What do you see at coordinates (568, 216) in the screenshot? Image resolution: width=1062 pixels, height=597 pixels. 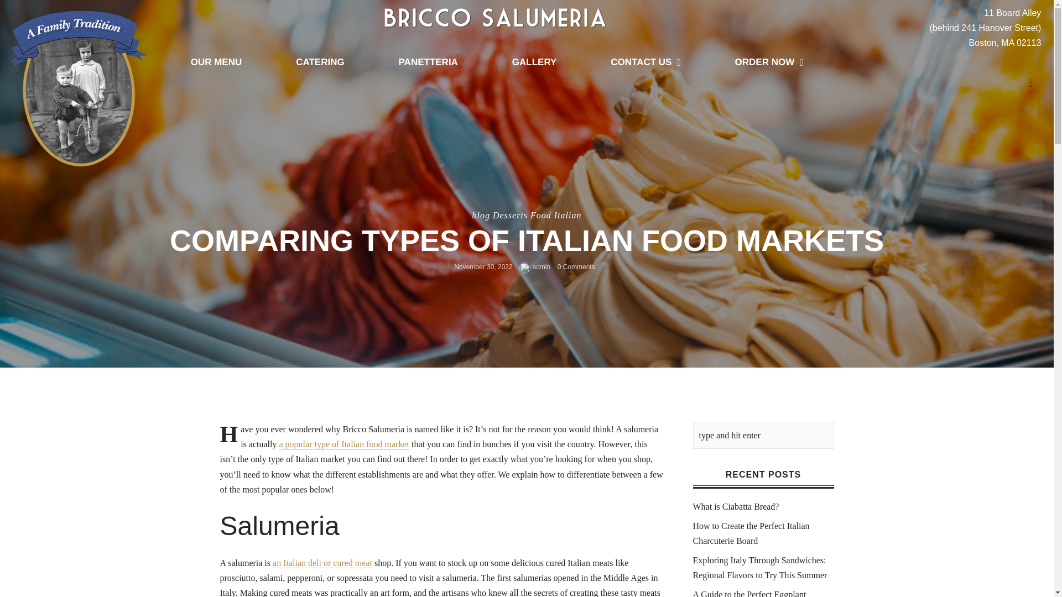 I see `Italian` at bounding box center [568, 216].